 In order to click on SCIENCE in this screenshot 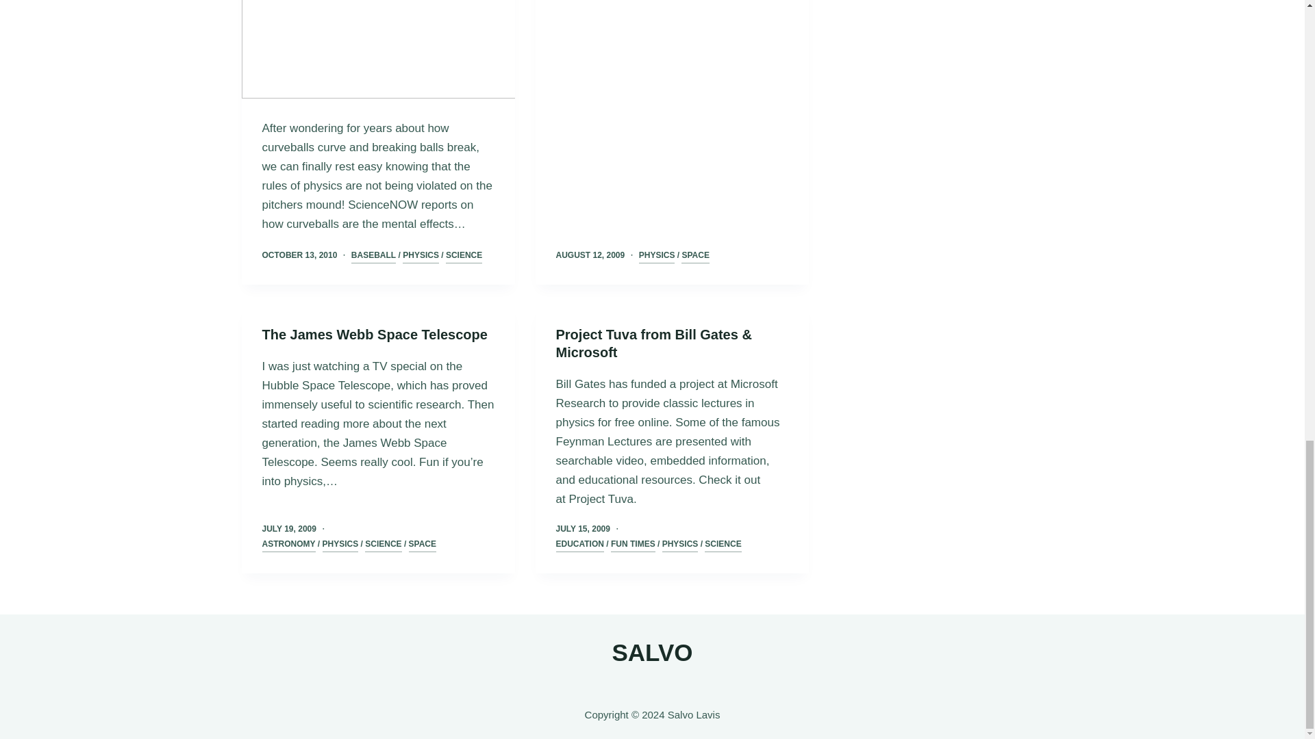, I will do `click(464, 256)`.